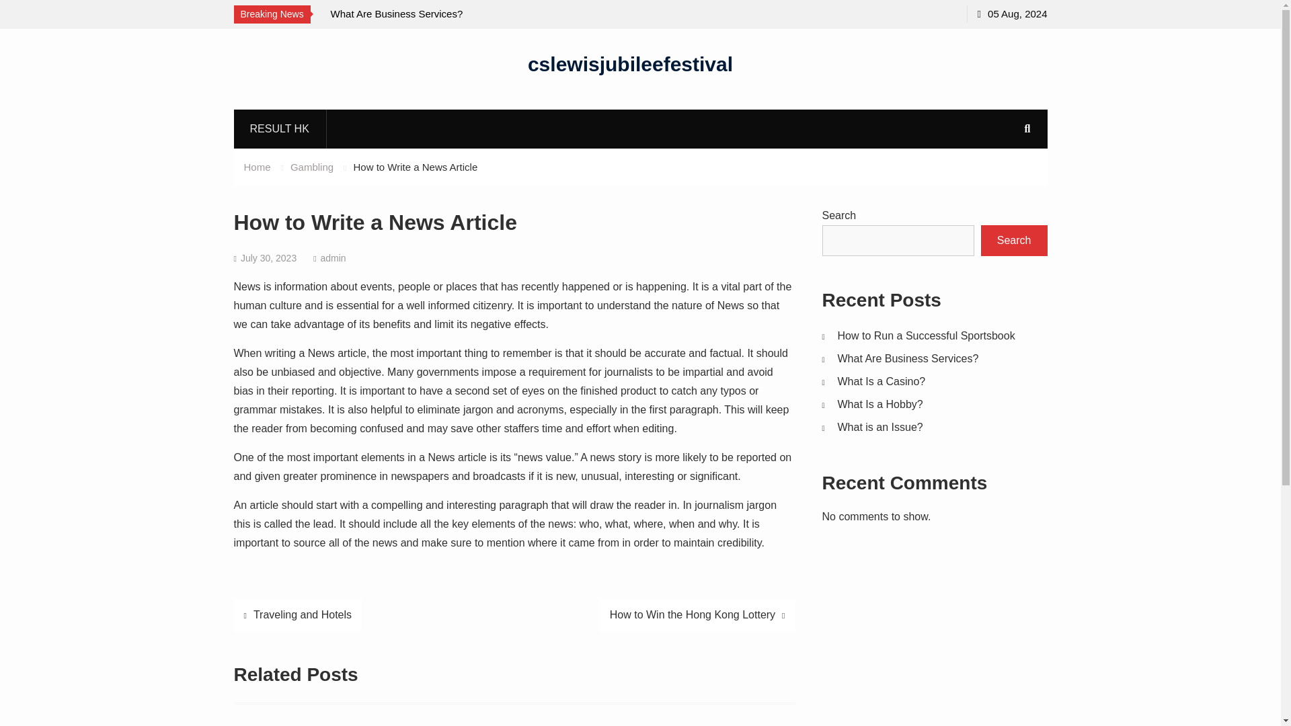  I want to click on What is an Issue?, so click(880, 427).